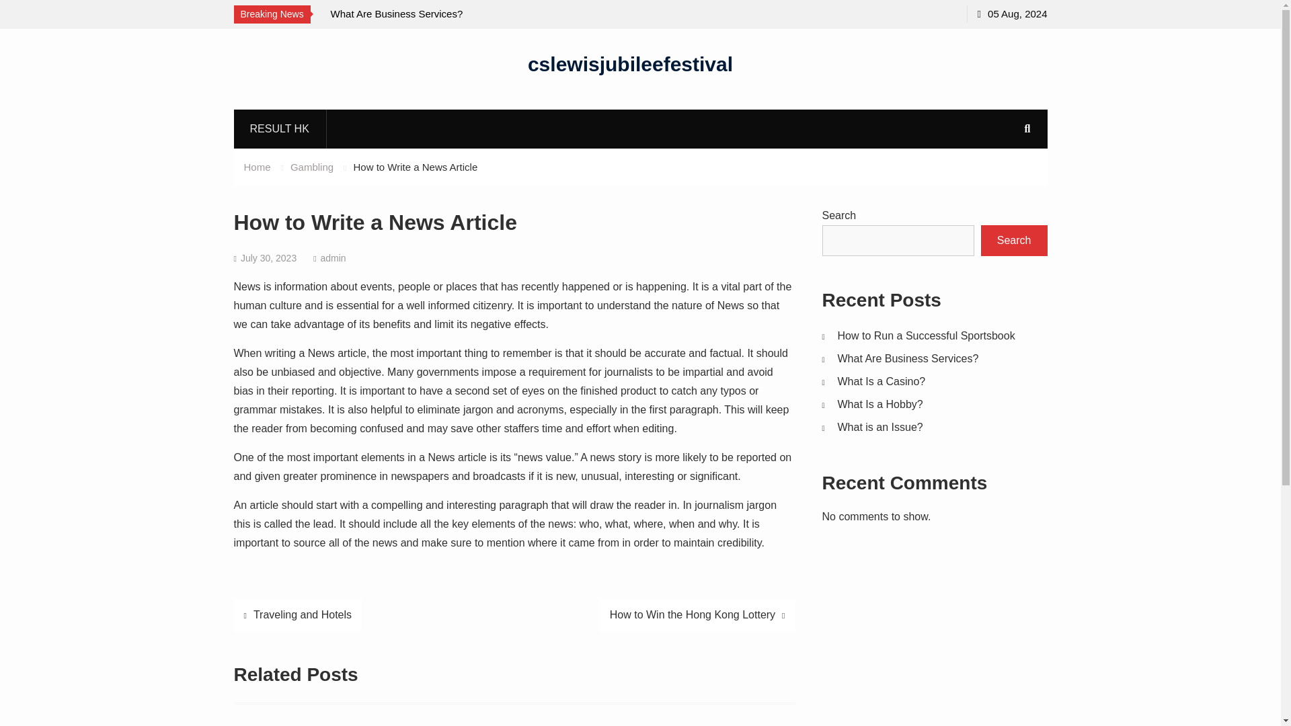  I want to click on What is an Issue?, so click(880, 427).